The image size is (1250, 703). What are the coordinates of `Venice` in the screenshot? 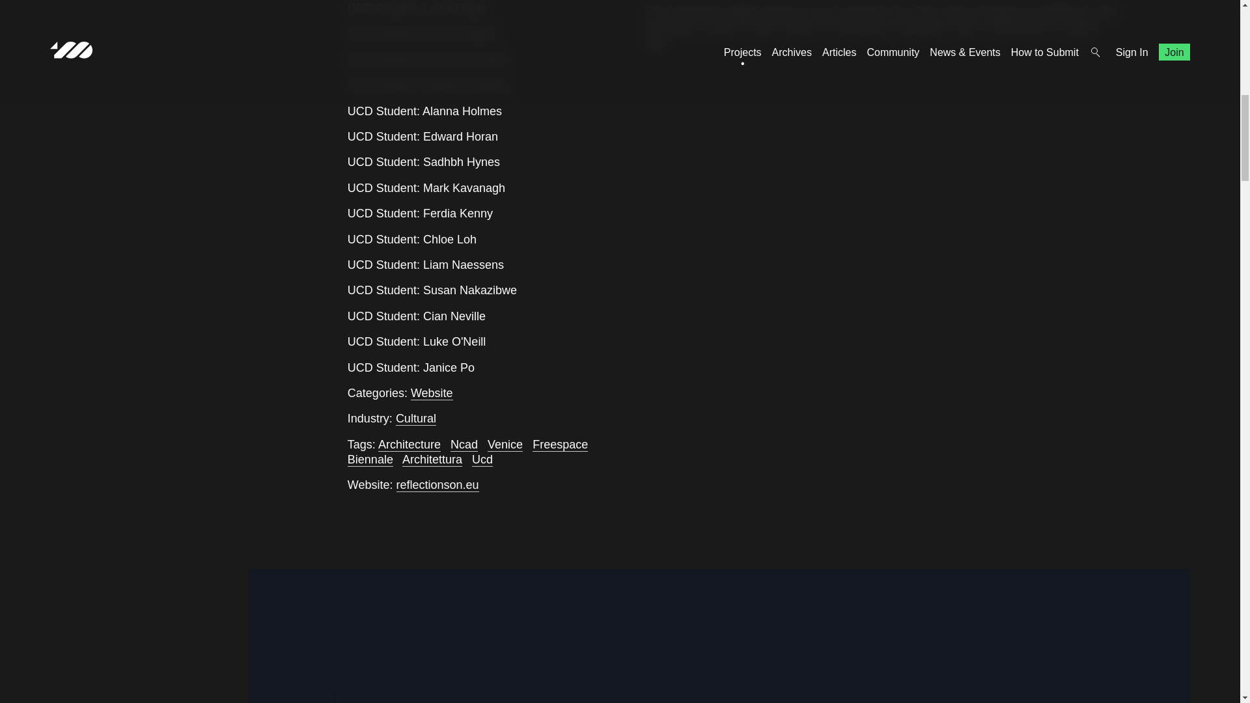 It's located at (505, 445).